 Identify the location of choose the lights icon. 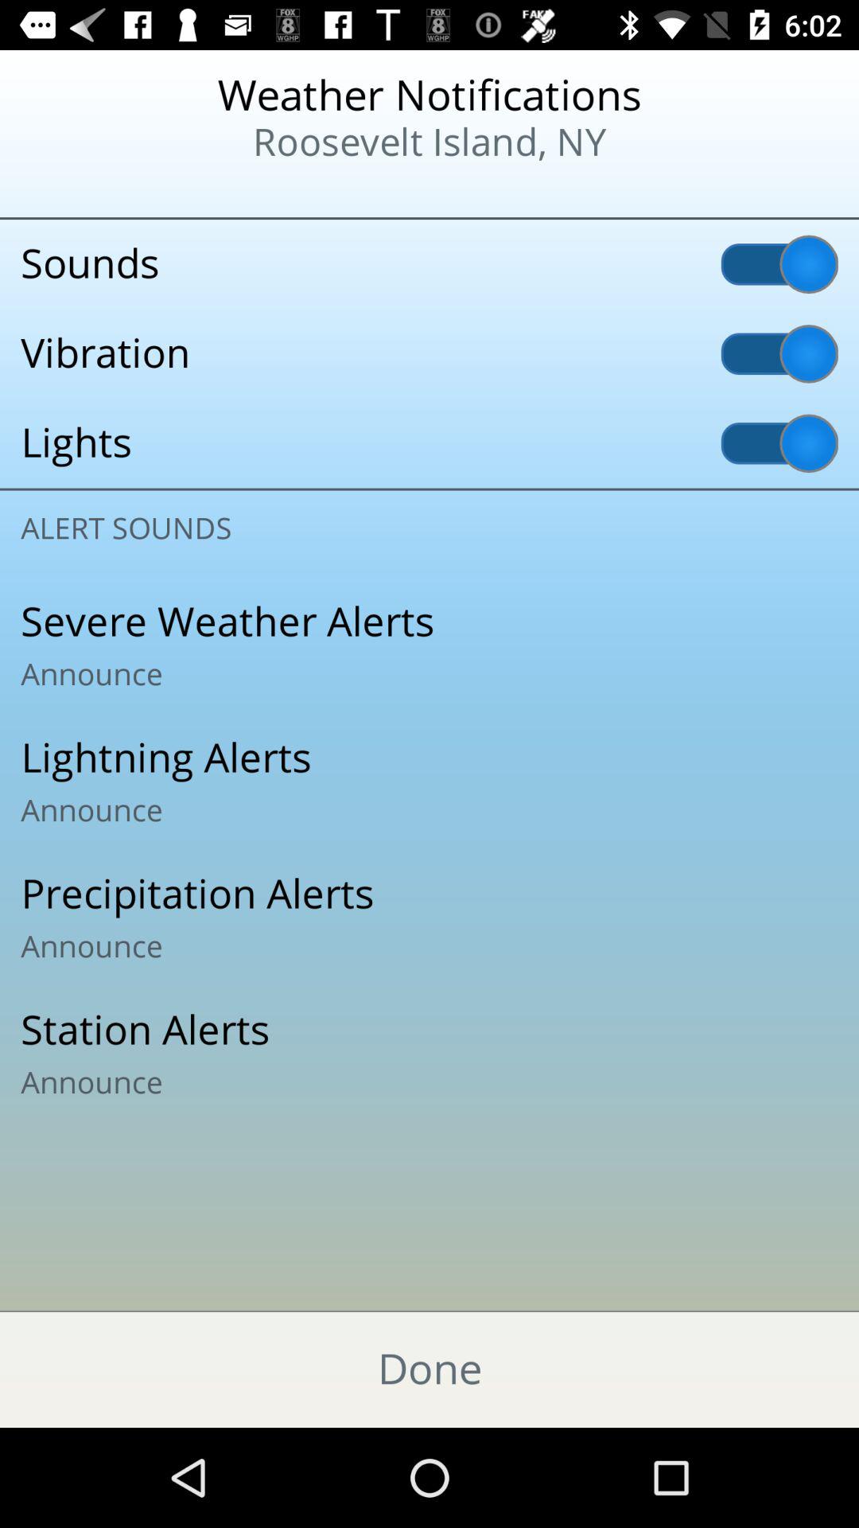
(429, 443).